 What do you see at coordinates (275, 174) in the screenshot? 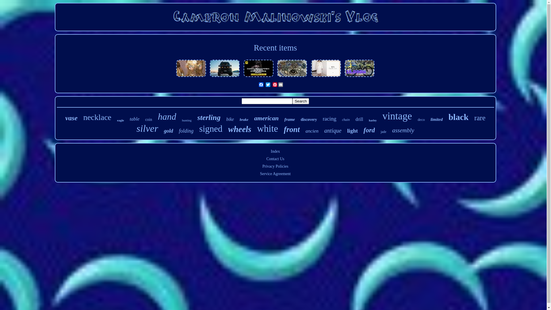
I see `Service Agreement` at bounding box center [275, 174].